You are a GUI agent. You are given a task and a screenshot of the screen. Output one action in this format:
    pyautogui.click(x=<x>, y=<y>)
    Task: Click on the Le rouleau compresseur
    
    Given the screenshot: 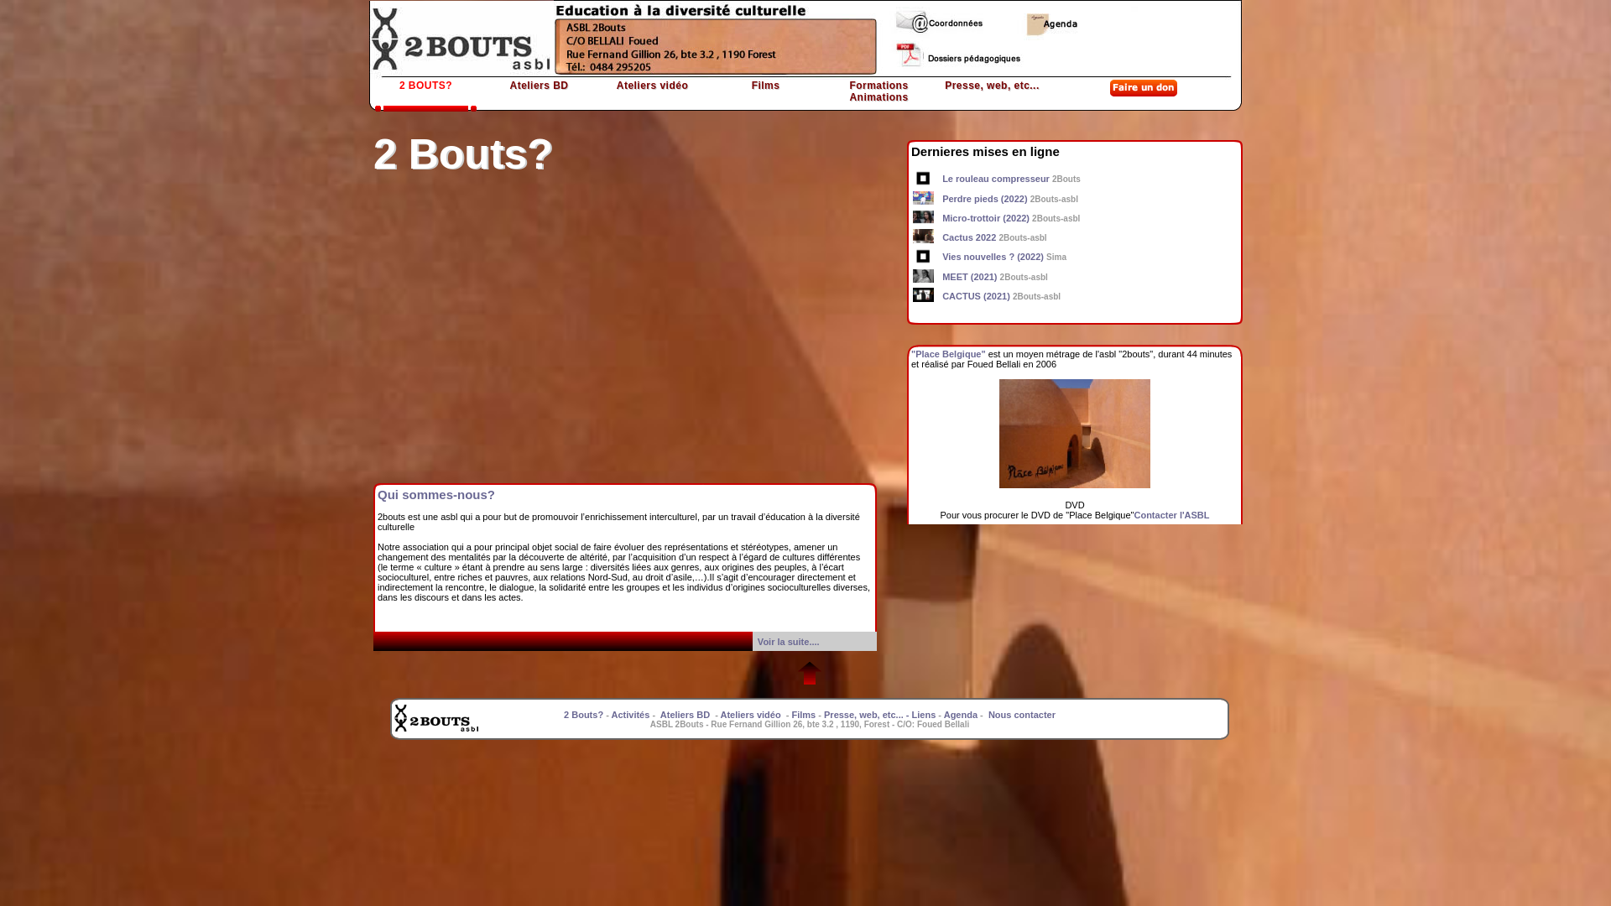 What is the action you would take?
    pyautogui.click(x=996, y=179)
    